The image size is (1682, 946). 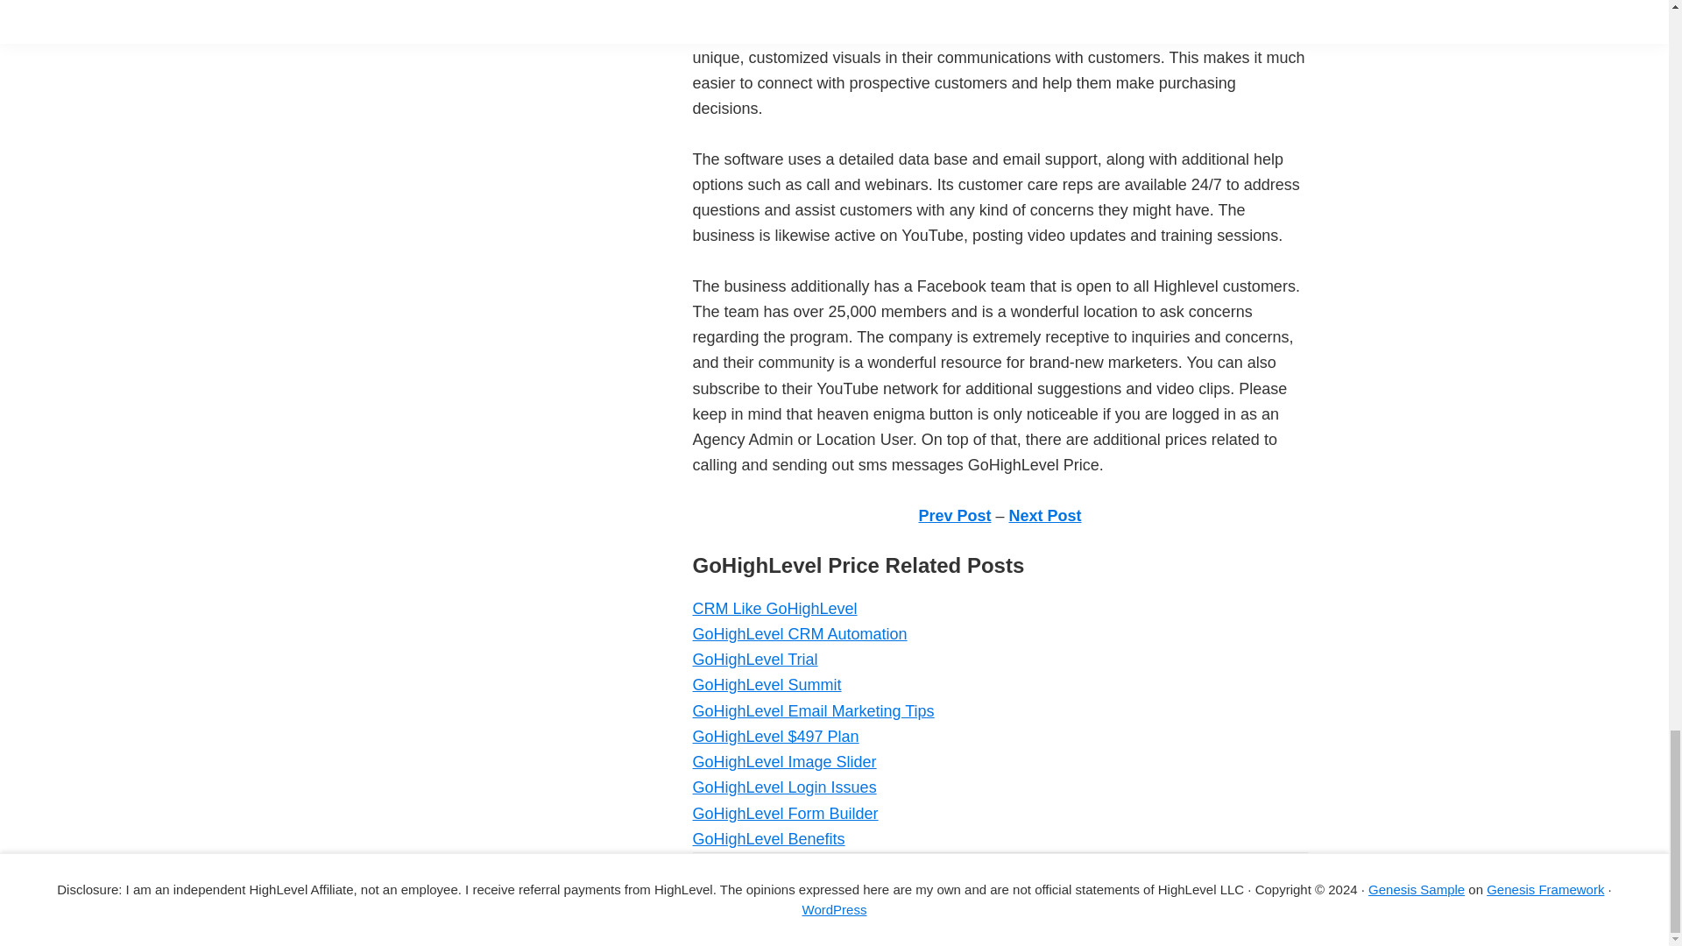 I want to click on GoHighLevel CRM Automation, so click(x=799, y=634).